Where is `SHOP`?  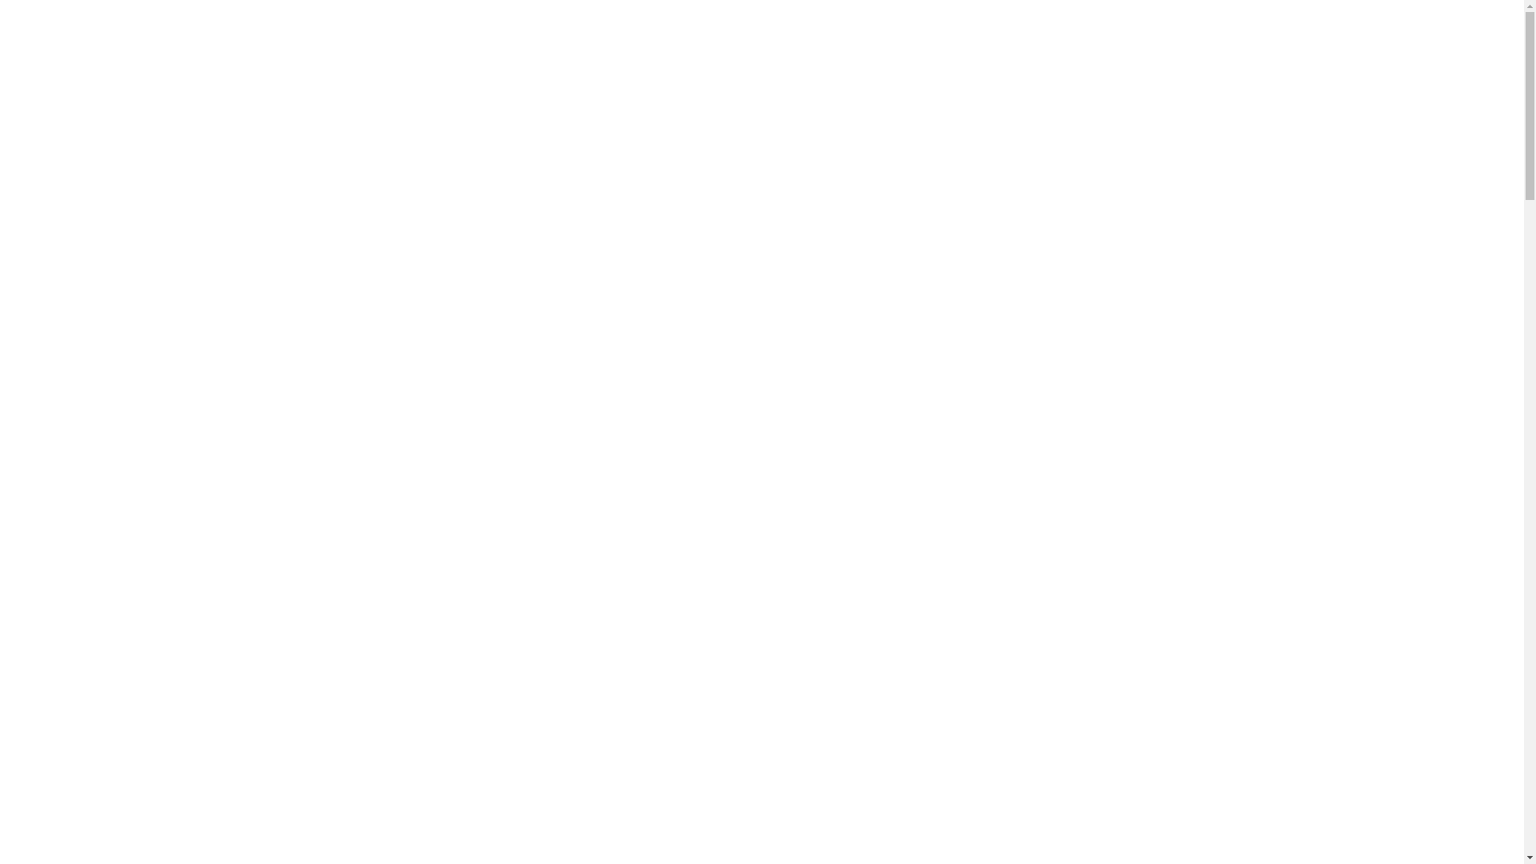
SHOP is located at coordinates (1187, 48).